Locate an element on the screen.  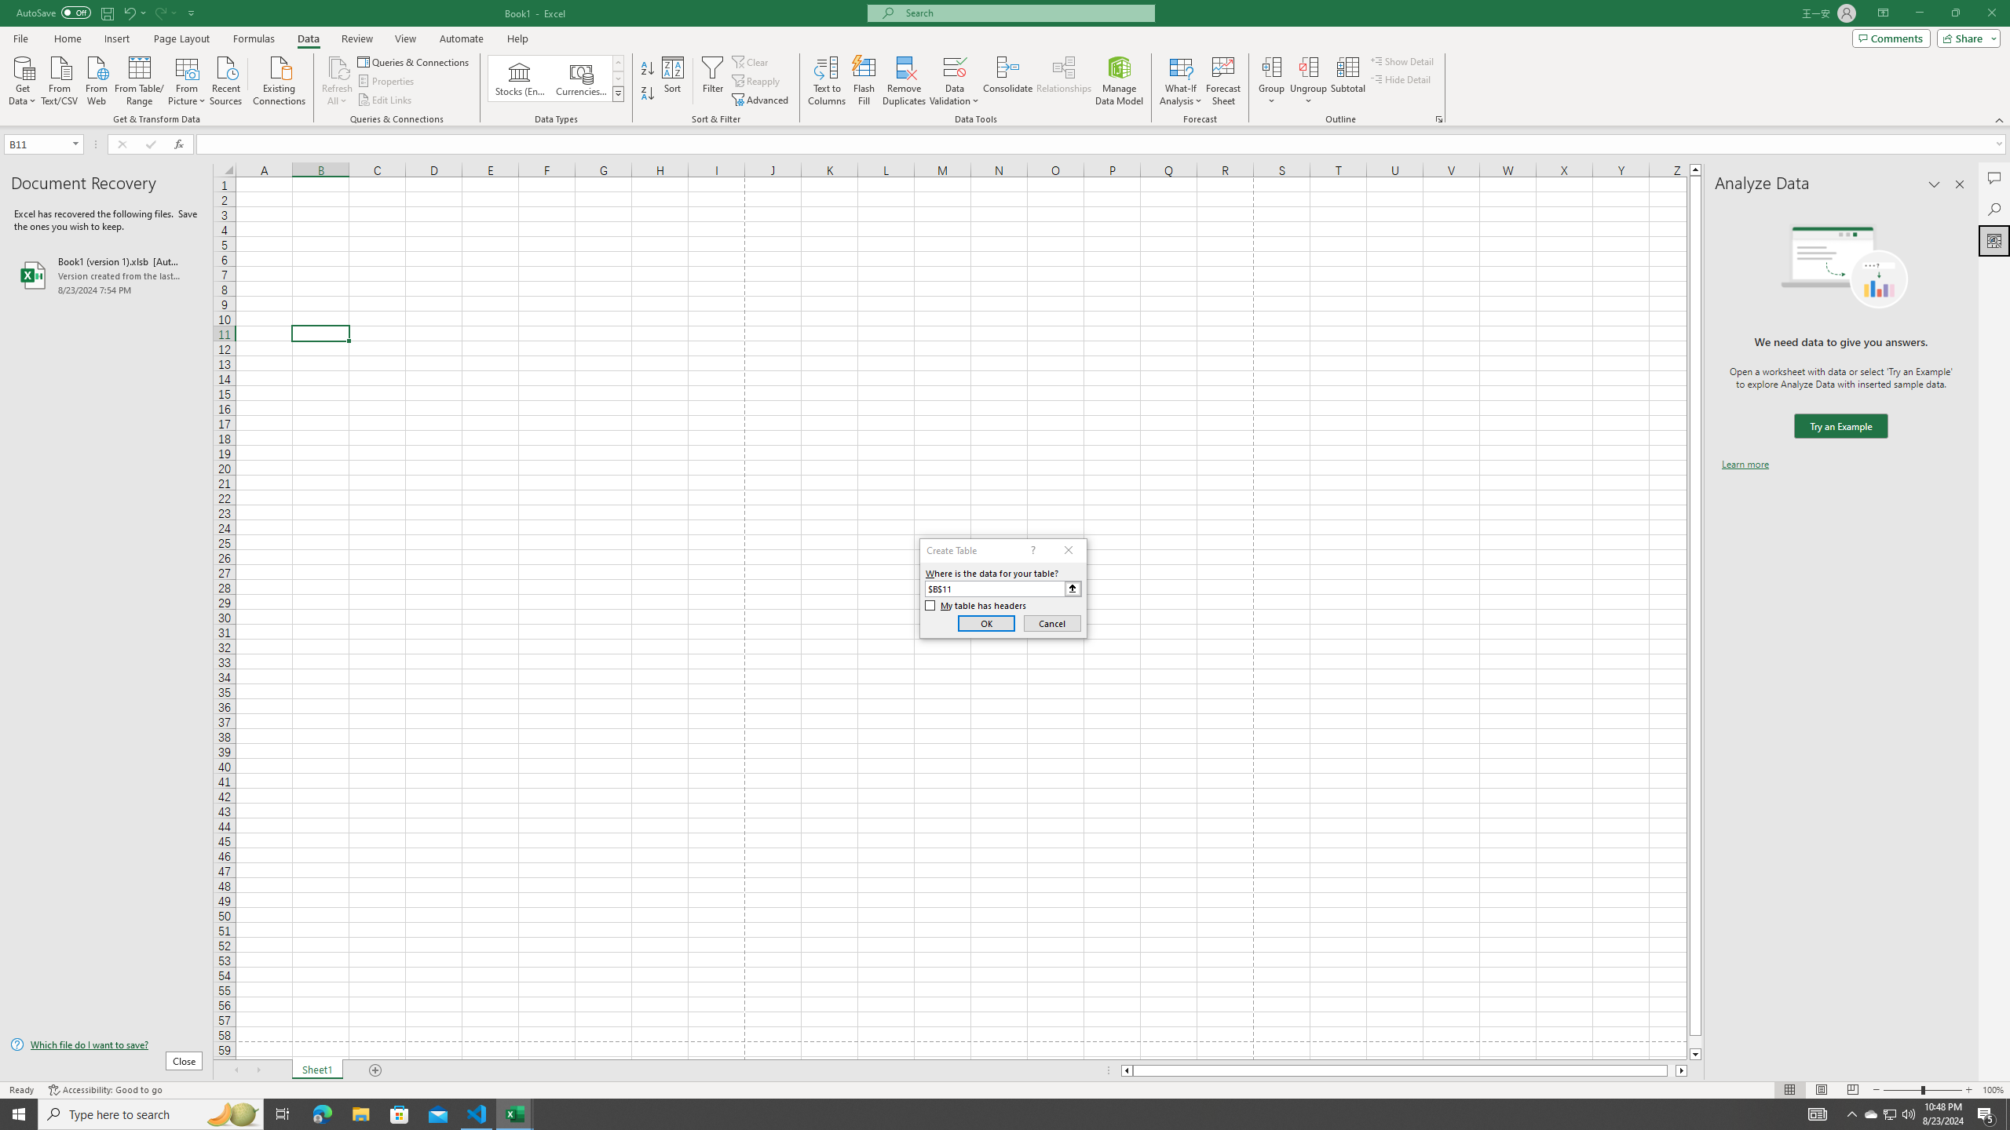
From Table/Range is located at coordinates (140, 79).